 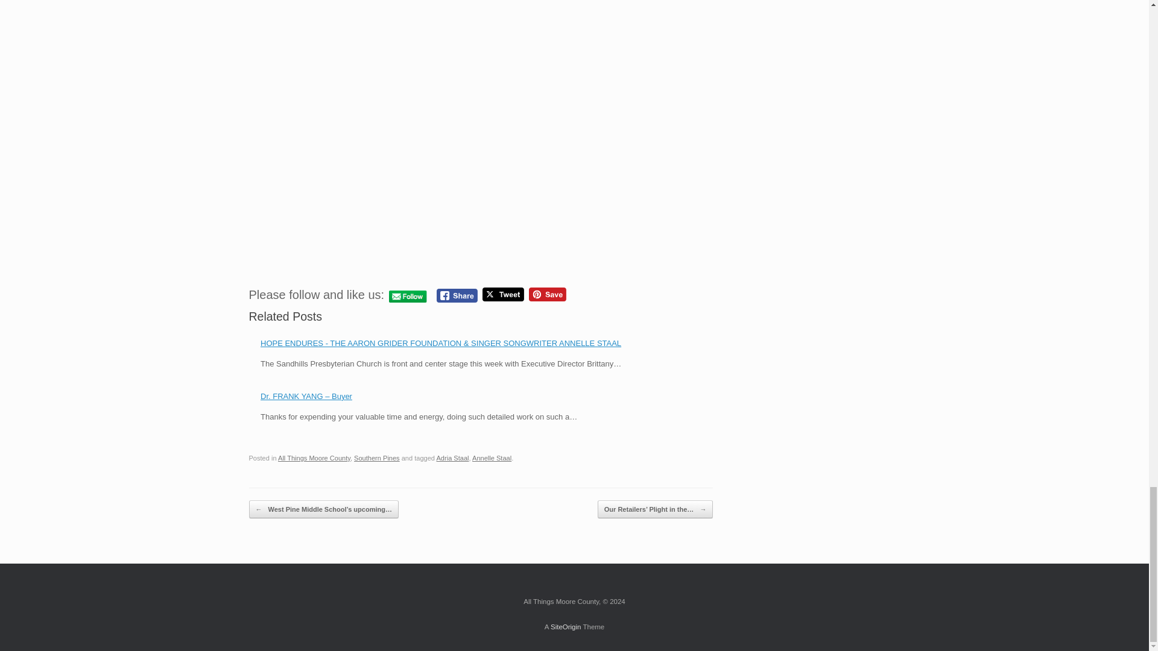 I want to click on All Things Moore County, so click(x=314, y=458).